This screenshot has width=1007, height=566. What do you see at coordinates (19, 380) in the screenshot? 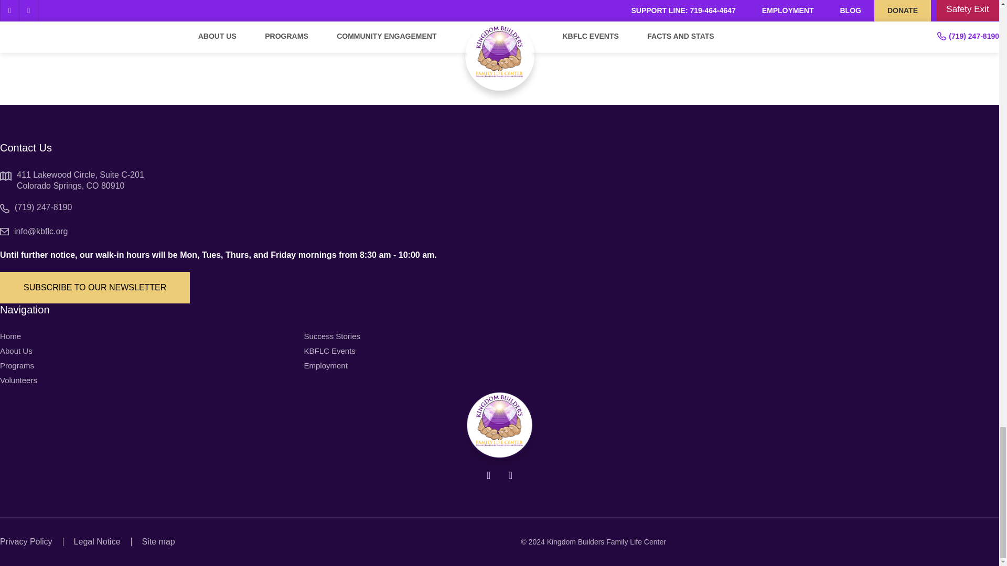
I see `Volunteers` at bounding box center [19, 380].